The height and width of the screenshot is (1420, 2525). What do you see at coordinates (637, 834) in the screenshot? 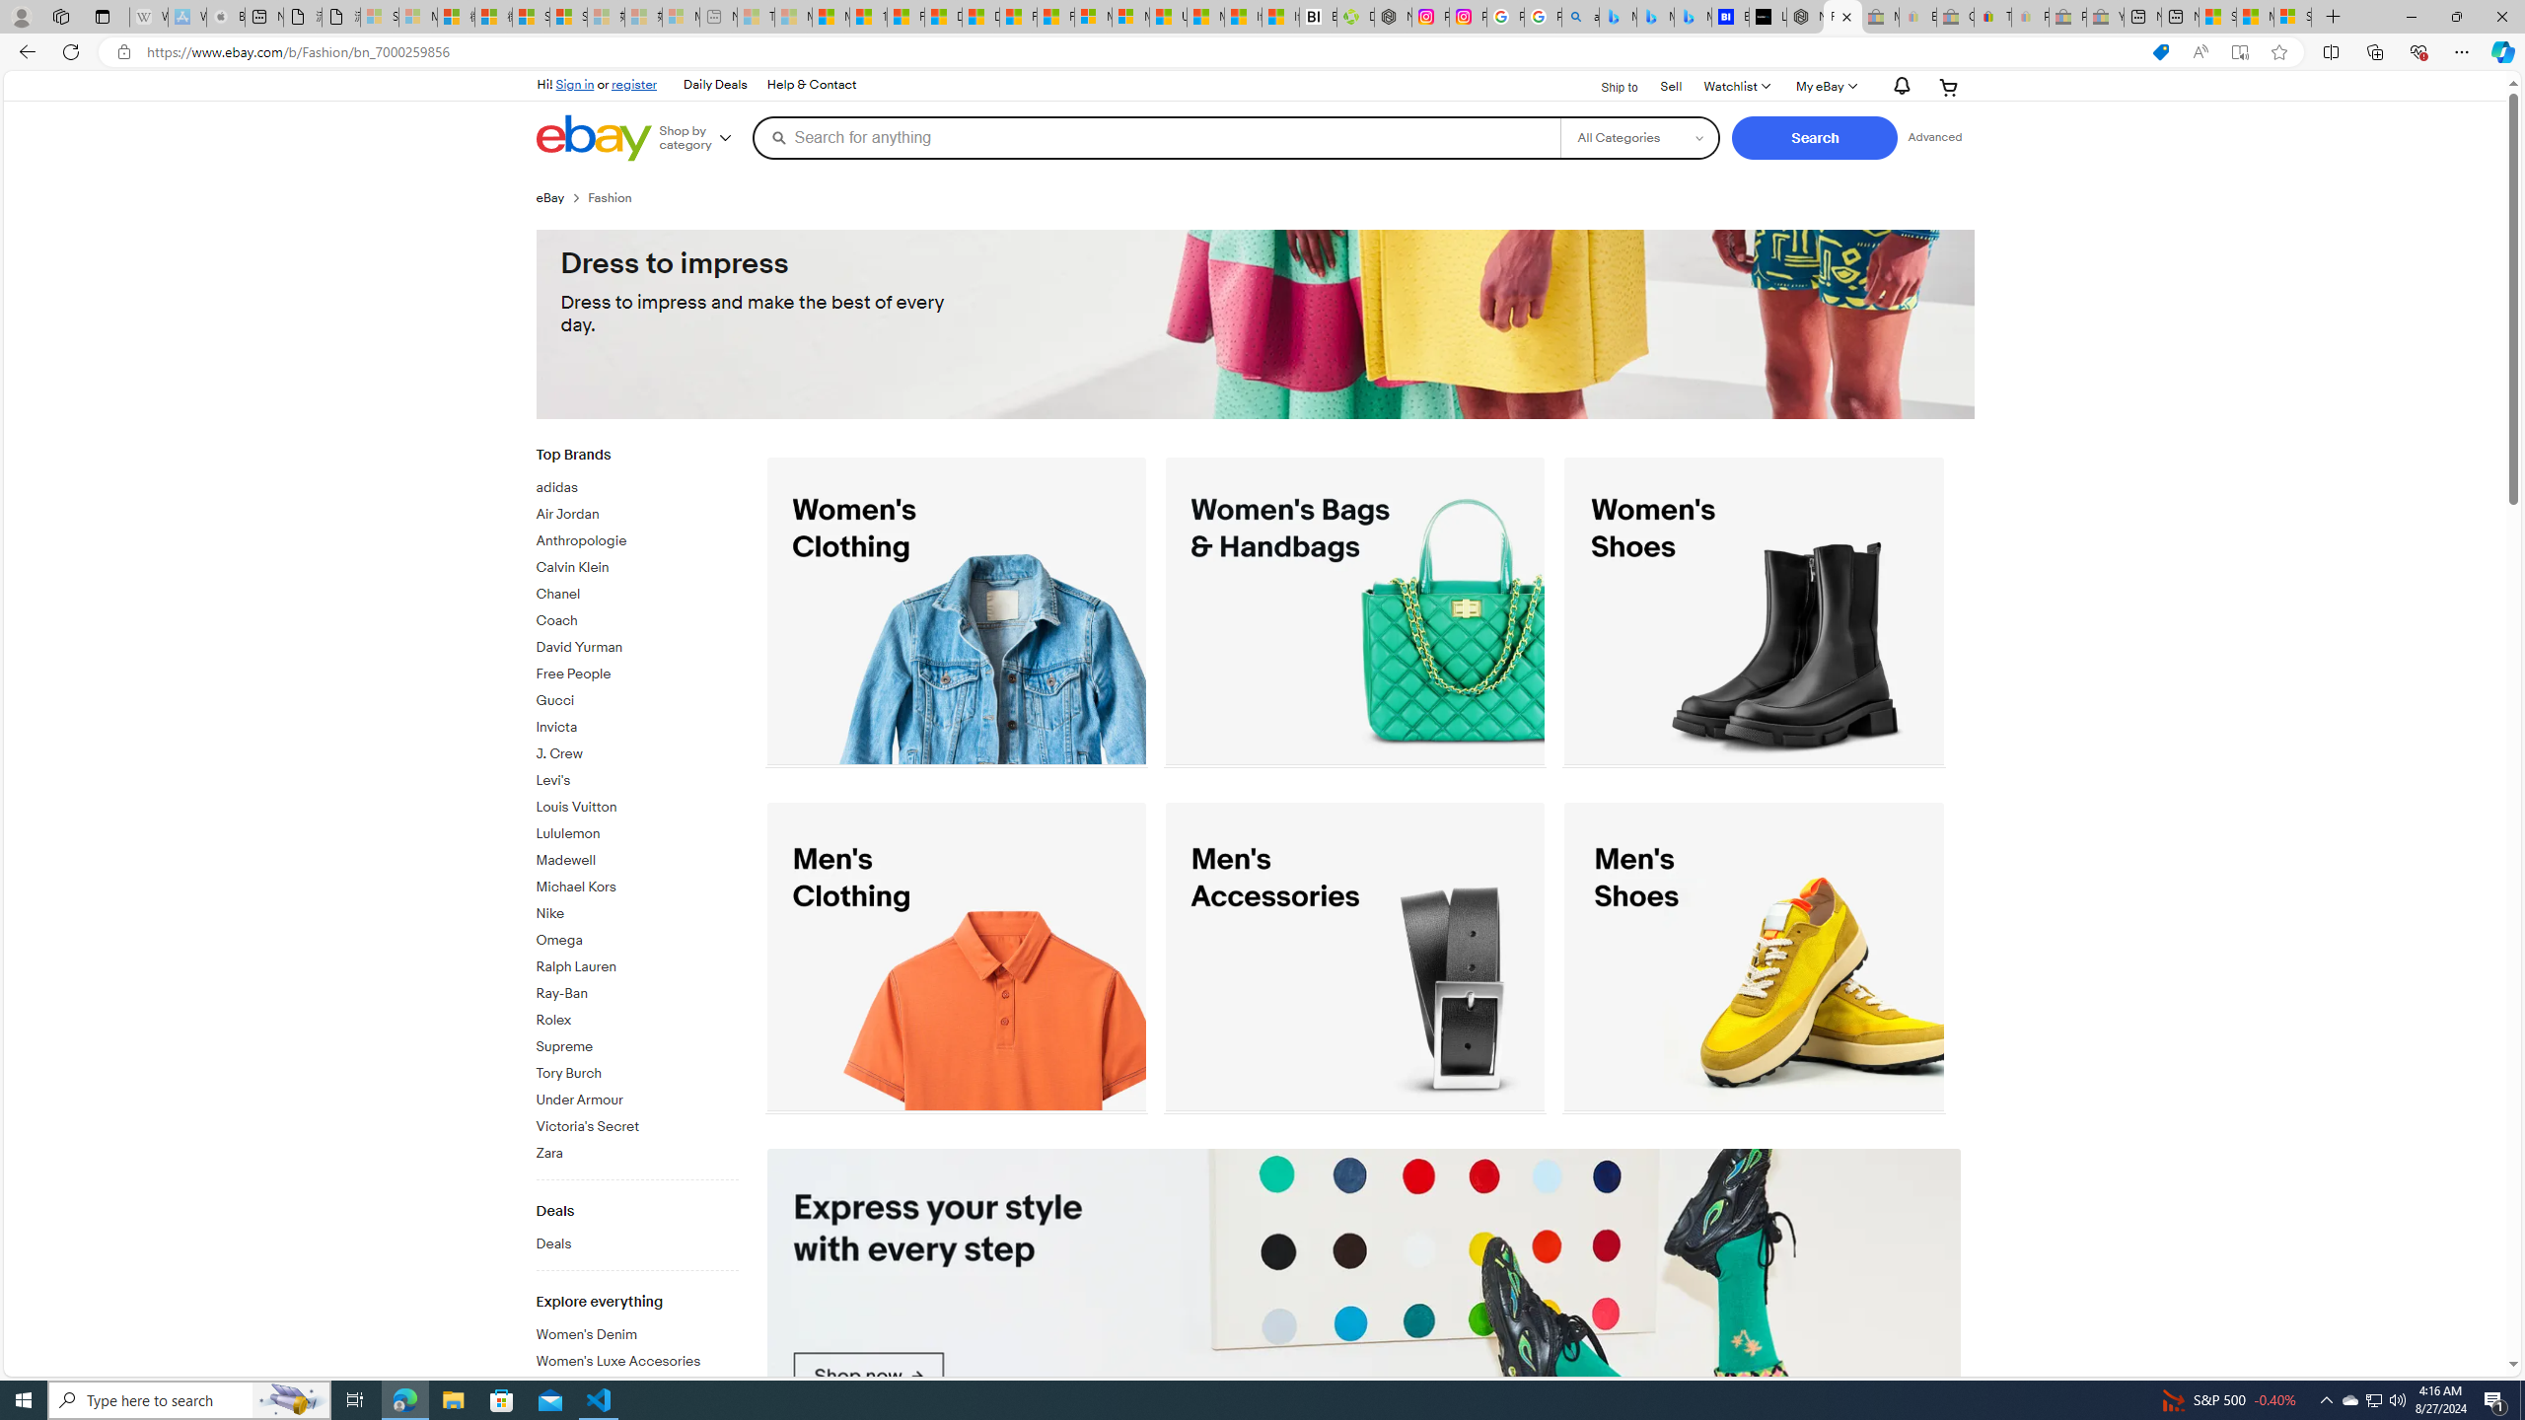
I see `Lululemon` at bounding box center [637, 834].